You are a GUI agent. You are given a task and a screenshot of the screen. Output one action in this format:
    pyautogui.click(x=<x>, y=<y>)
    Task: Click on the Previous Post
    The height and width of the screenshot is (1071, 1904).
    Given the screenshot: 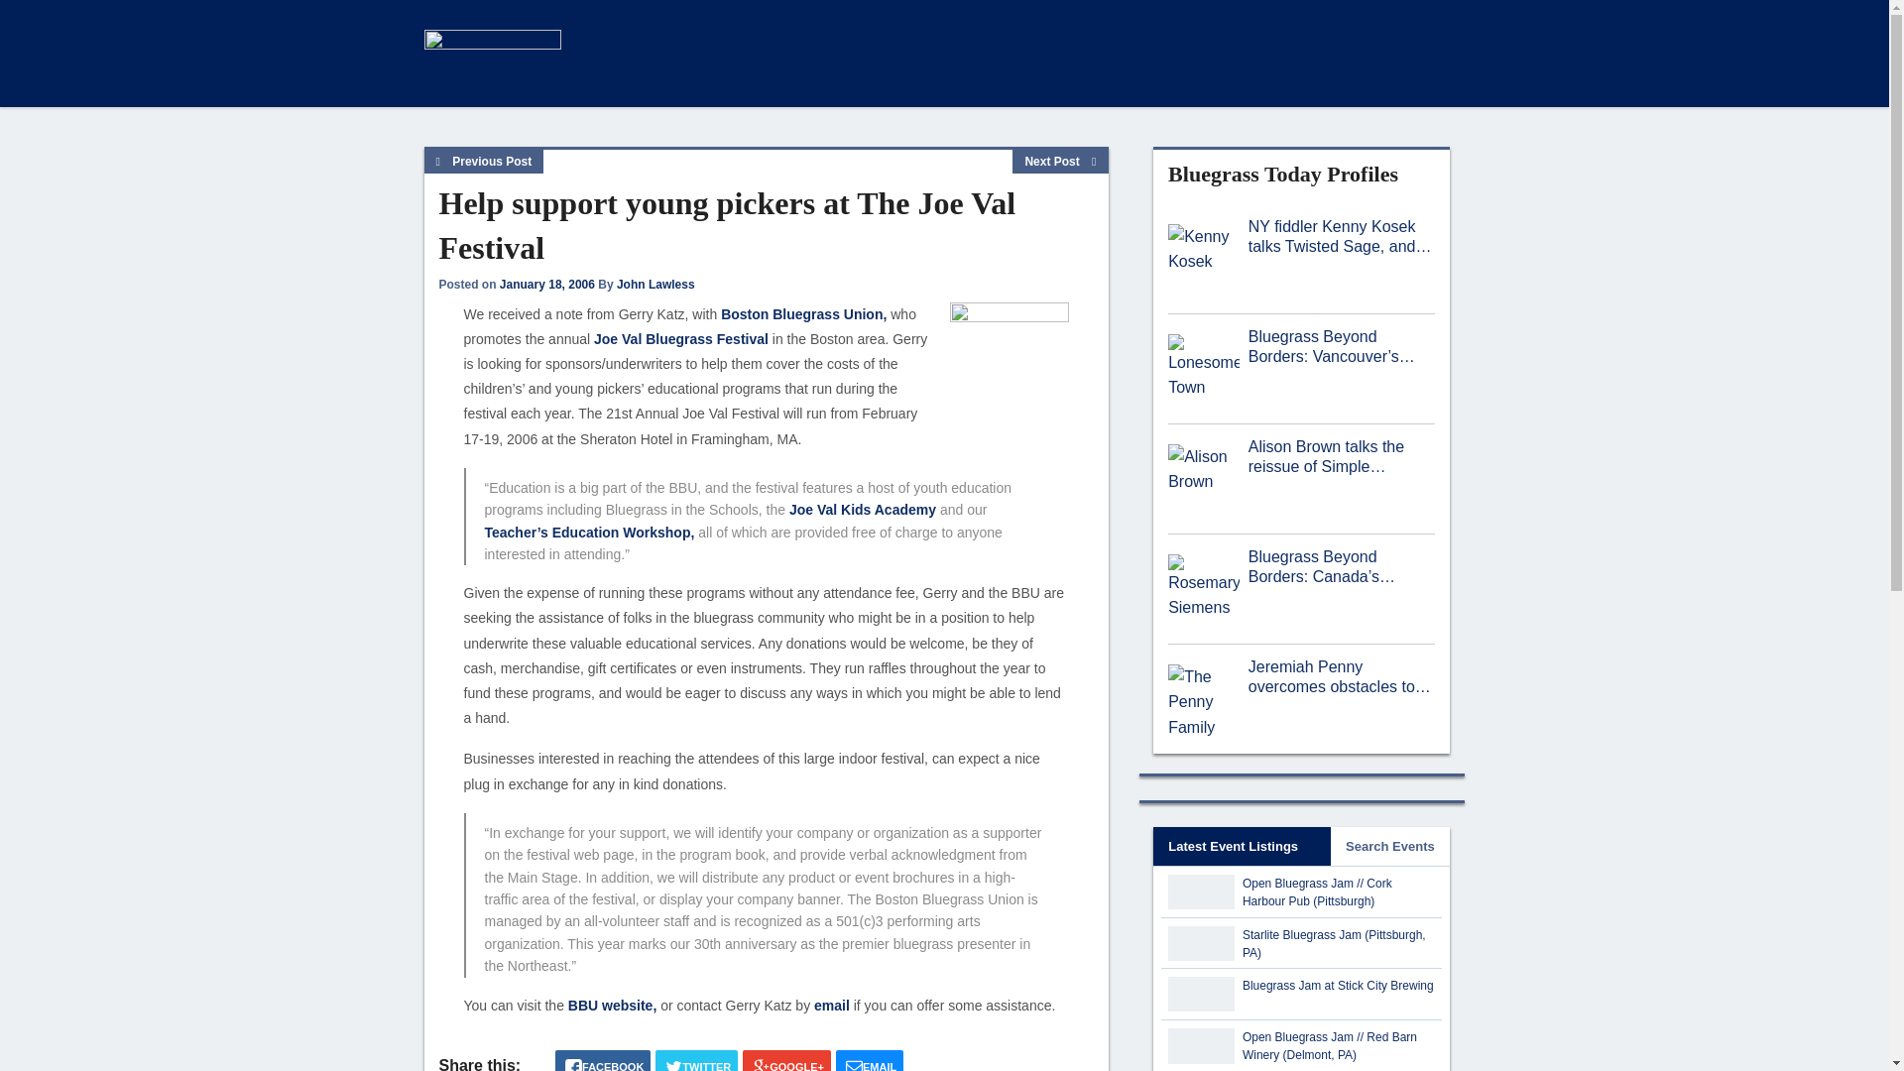 What is the action you would take?
    pyautogui.click(x=484, y=163)
    